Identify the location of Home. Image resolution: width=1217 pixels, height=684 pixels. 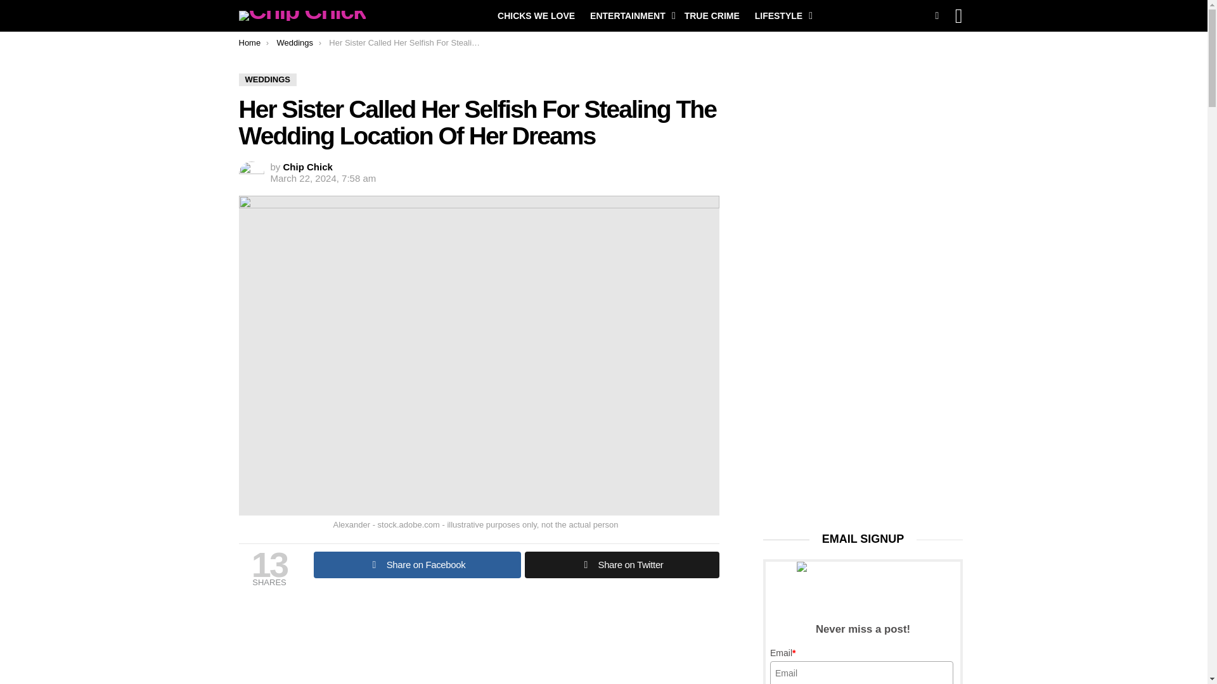
(249, 42).